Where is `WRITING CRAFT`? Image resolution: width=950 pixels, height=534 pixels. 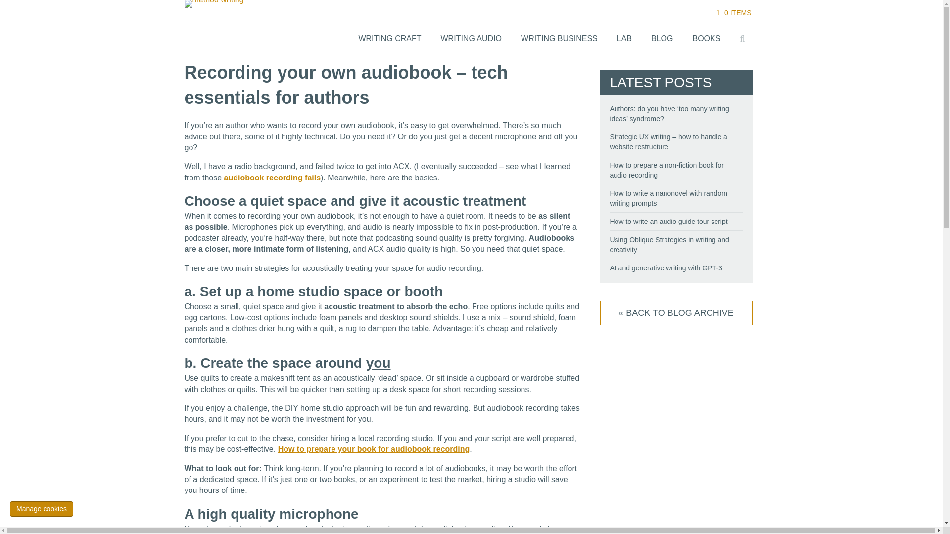 WRITING CRAFT is located at coordinates (389, 39).